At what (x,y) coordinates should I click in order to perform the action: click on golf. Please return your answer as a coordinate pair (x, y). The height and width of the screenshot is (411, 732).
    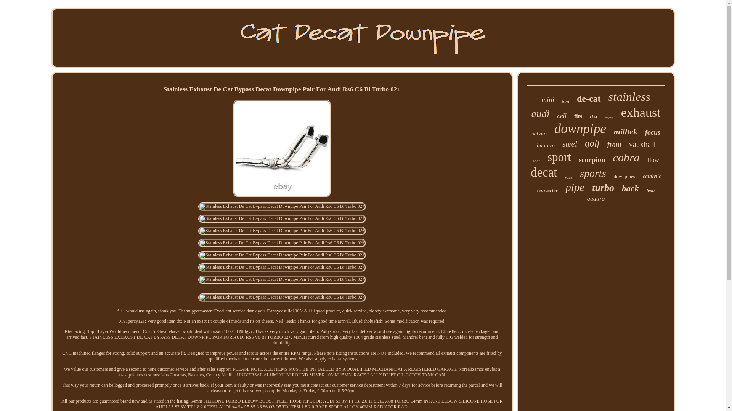
    Looking at the image, I should click on (592, 143).